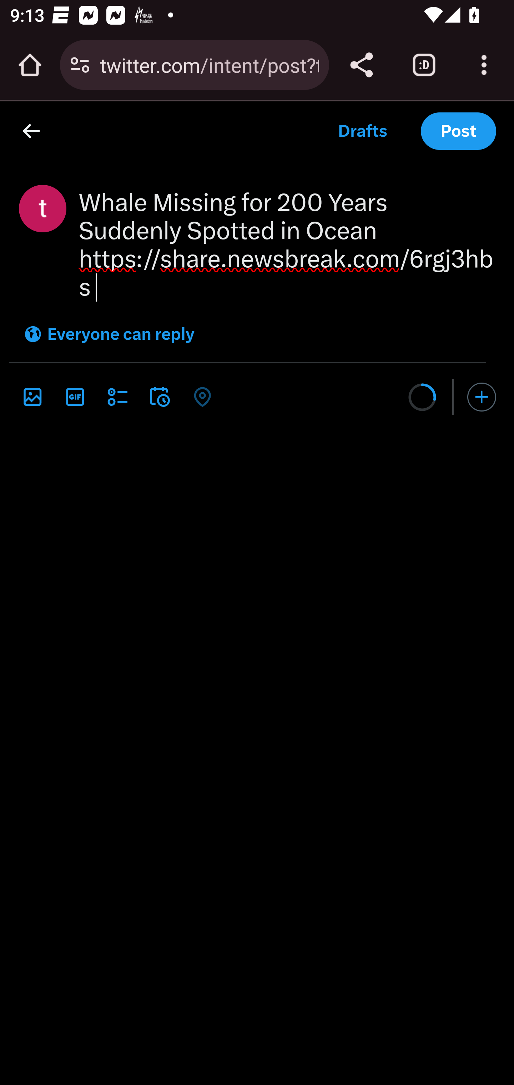  I want to click on Customize and control Google Chrome, so click(484, 65).